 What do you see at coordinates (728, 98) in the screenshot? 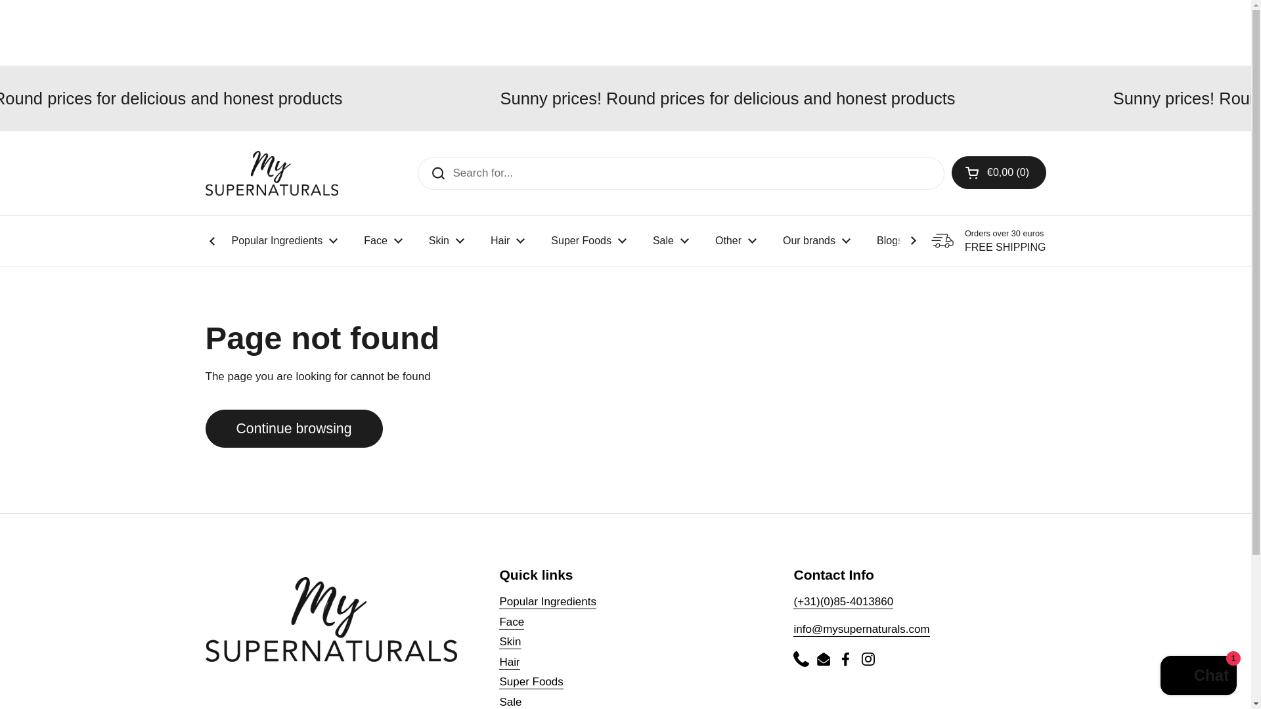
I see `Sunny prices! Round prices for delicious and honest products` at bounding box center [728, 98].